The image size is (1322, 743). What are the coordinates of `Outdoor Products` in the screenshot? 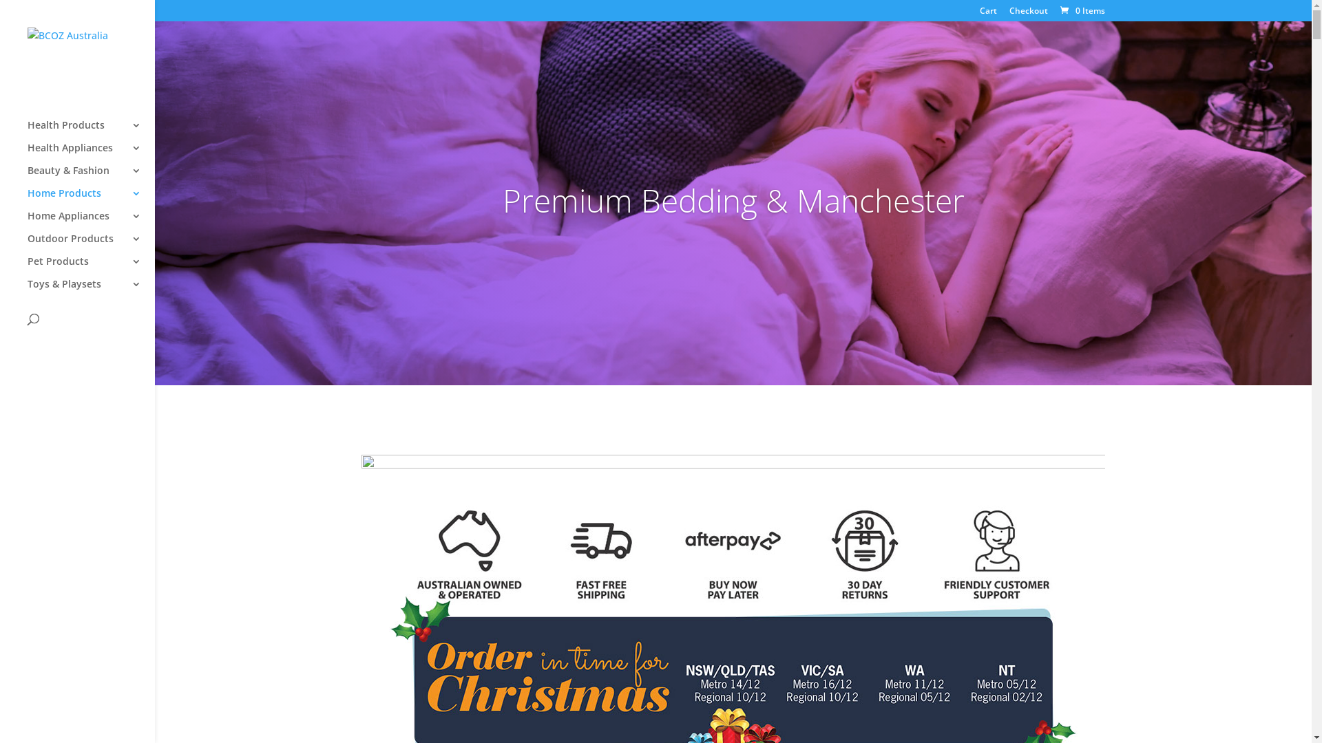 It's located at (91, 245).